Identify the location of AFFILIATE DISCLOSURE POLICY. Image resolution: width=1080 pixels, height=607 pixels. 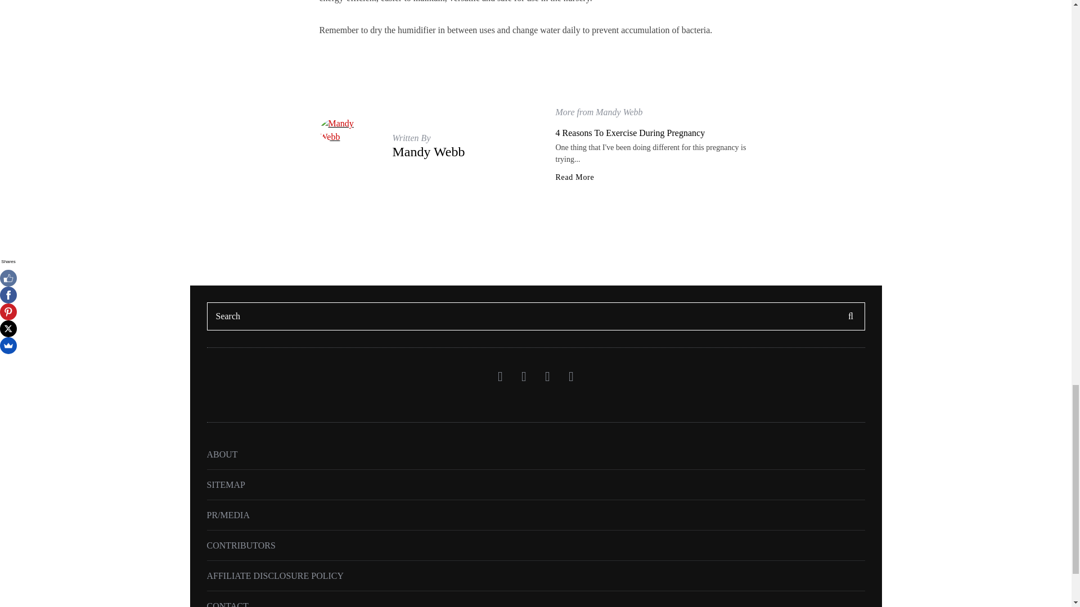
(276, 576).